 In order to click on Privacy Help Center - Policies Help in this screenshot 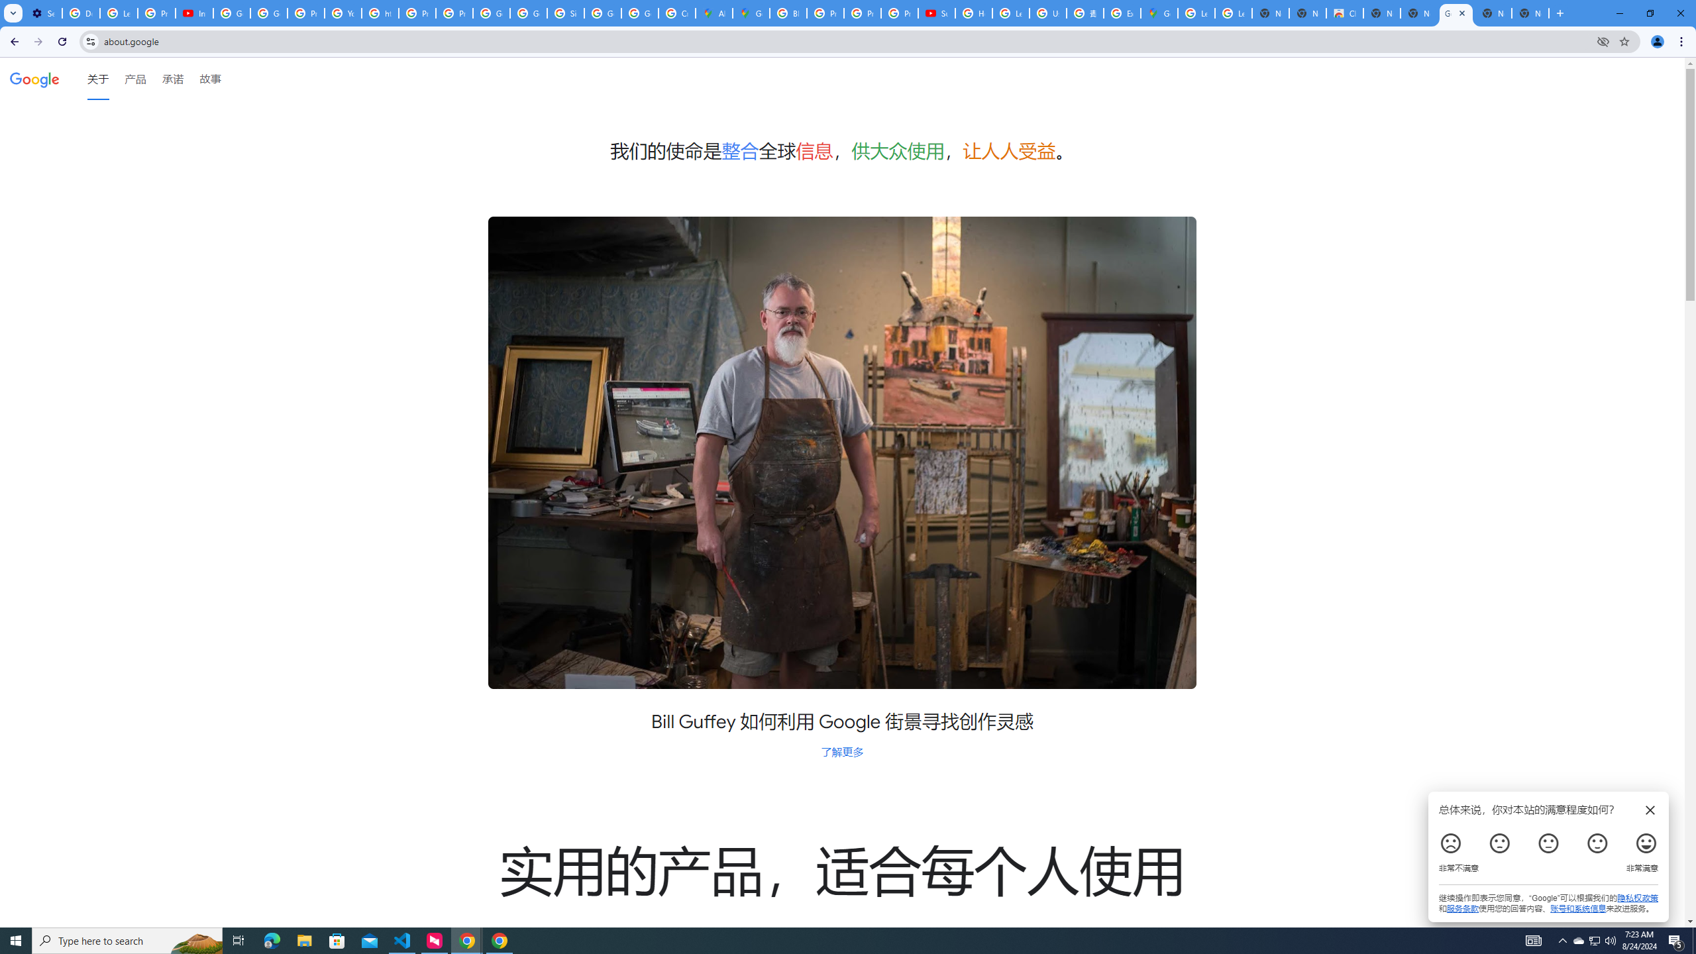, I will do `click(417, 13)`.